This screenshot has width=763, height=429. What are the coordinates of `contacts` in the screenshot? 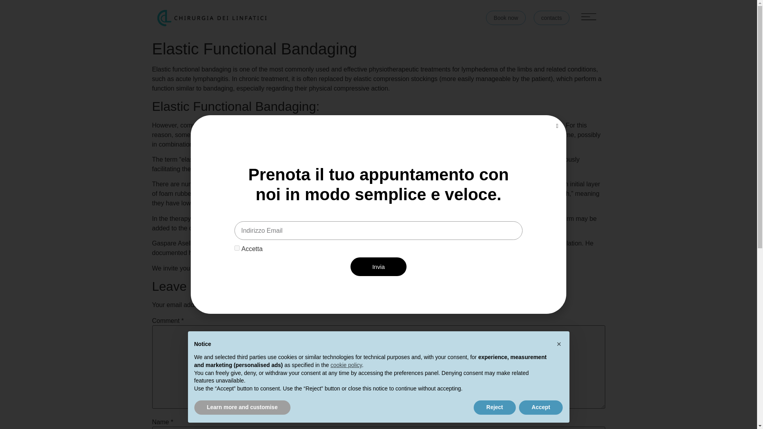 It's located at (551, 17).